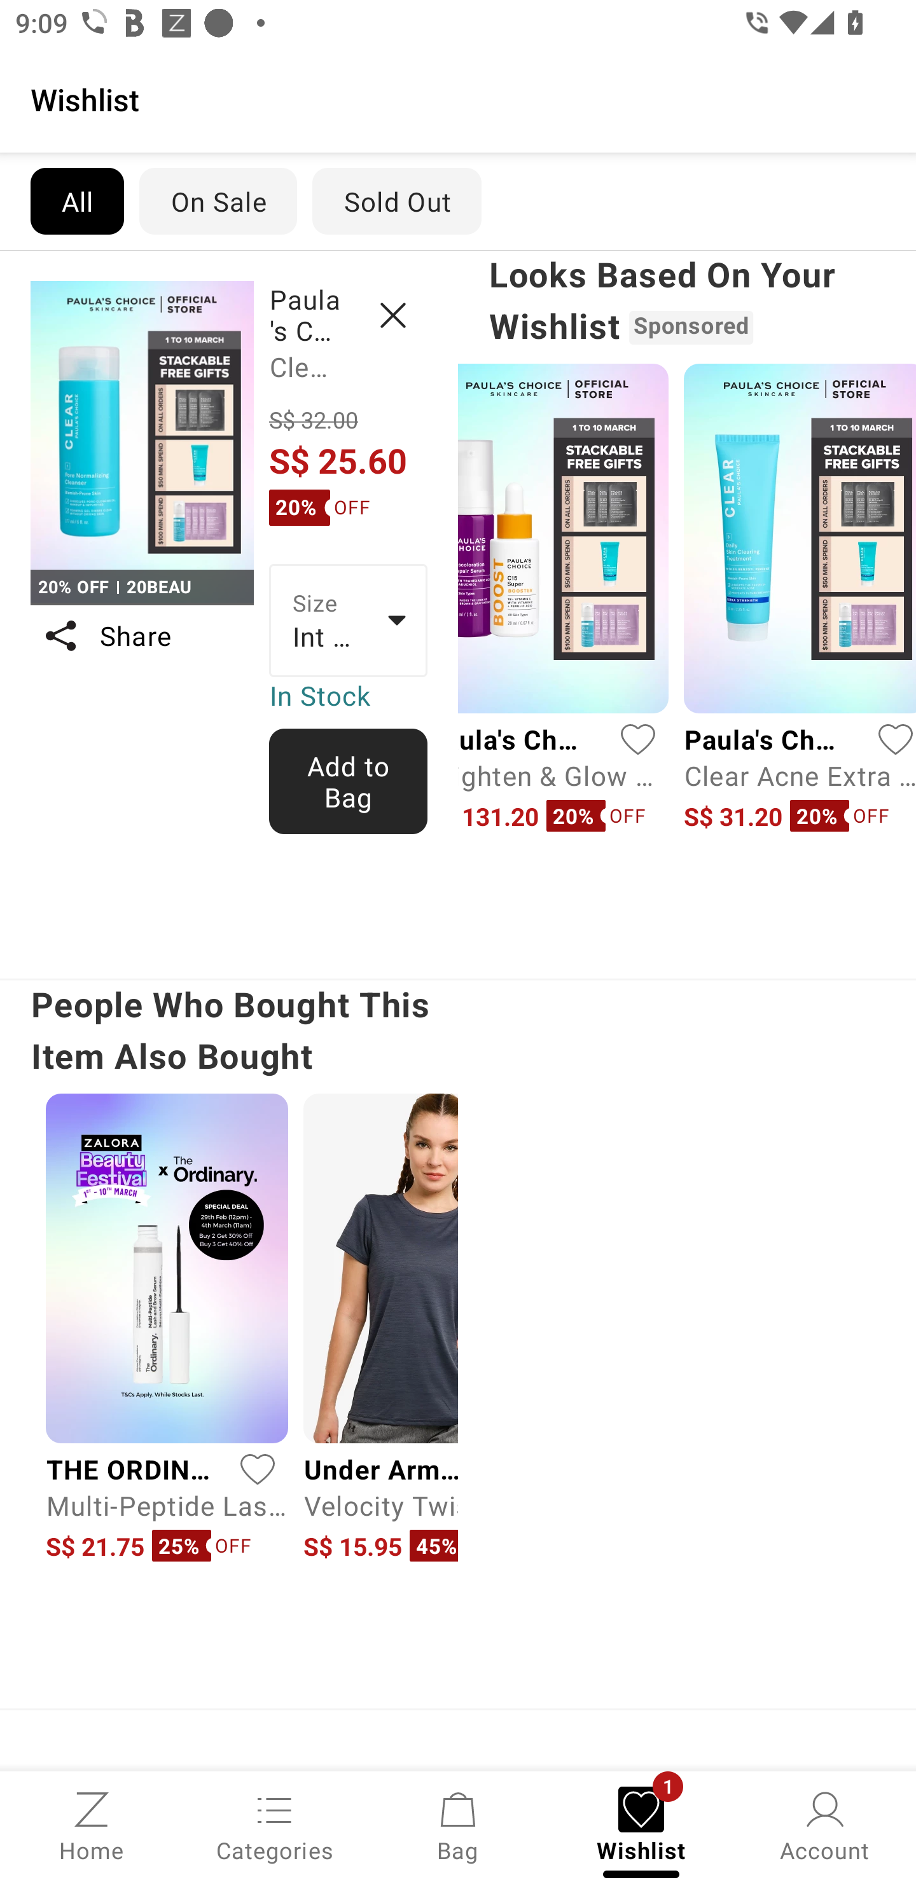 This screenshot has width=916, height=1882. Describe the element at coordinates (76, 201) in the screenshot. I see `All` at that location.